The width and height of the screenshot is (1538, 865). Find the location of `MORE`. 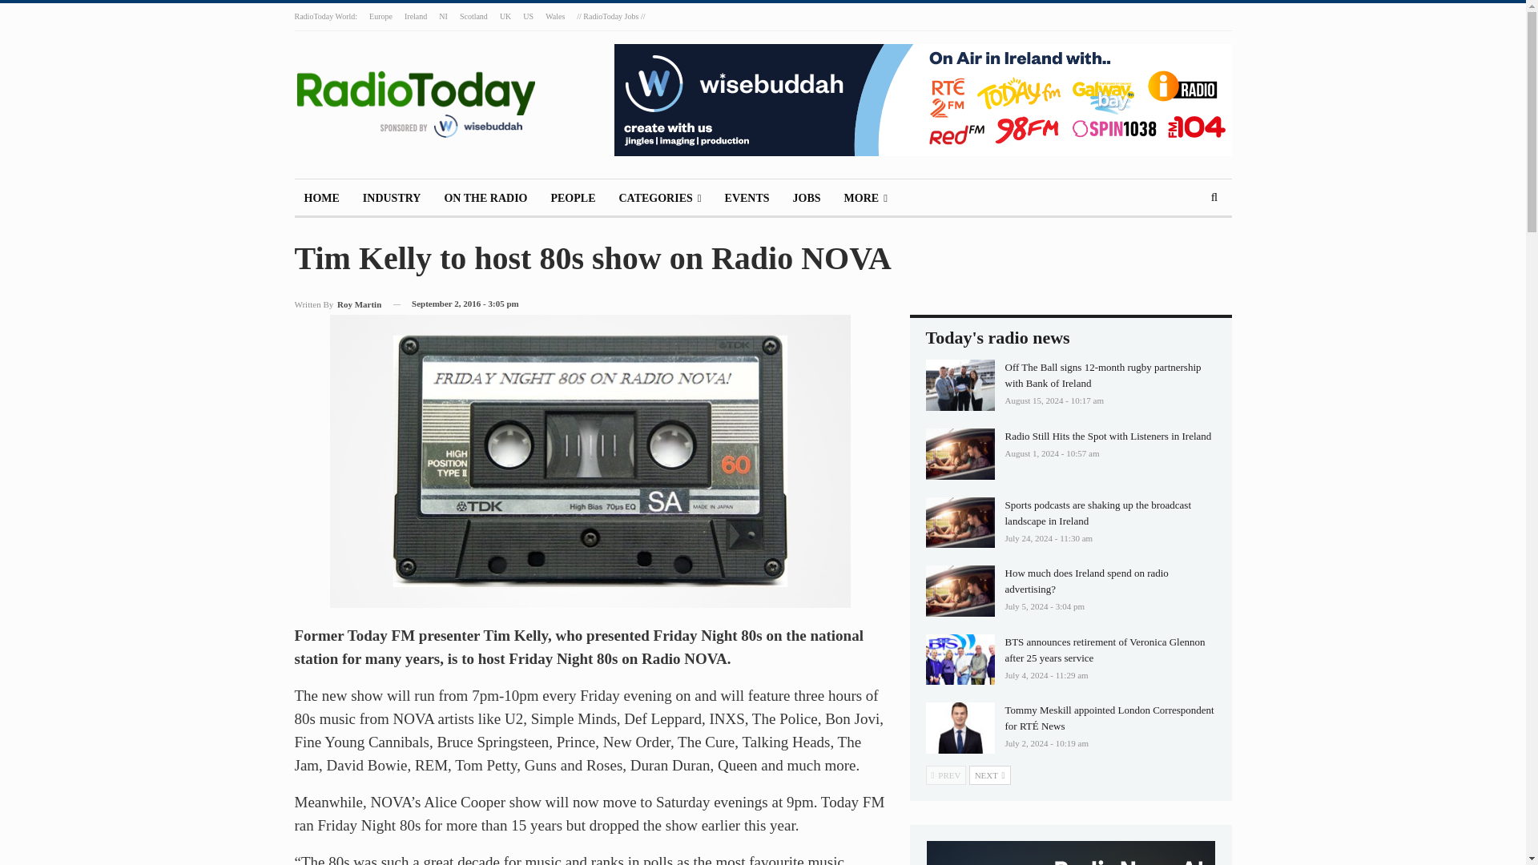

MORE is located at coordinates (865, 199).